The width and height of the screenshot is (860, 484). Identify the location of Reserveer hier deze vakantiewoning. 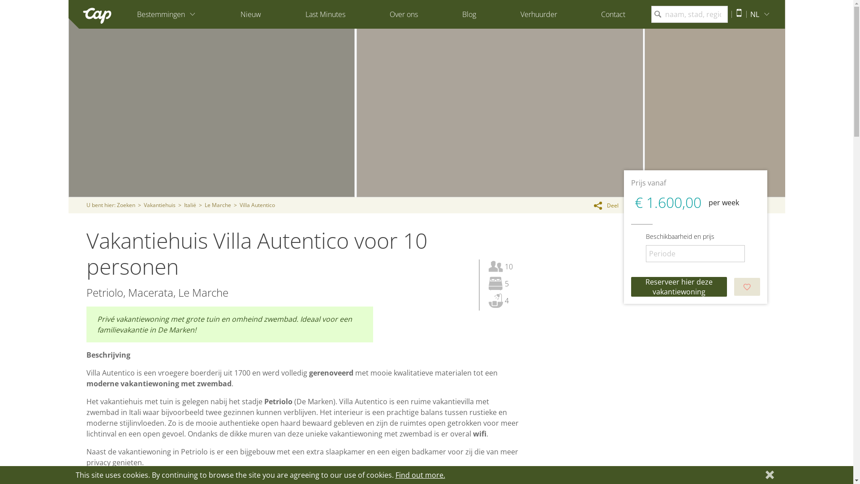
(679, 287).